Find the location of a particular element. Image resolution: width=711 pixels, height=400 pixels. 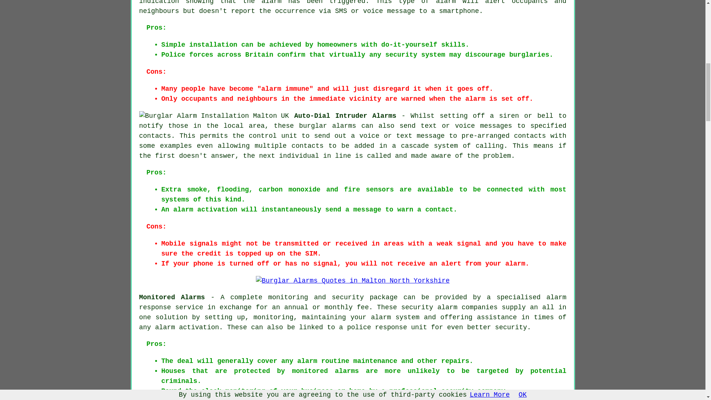

burglar alarms is located at coordinates (327, 126).